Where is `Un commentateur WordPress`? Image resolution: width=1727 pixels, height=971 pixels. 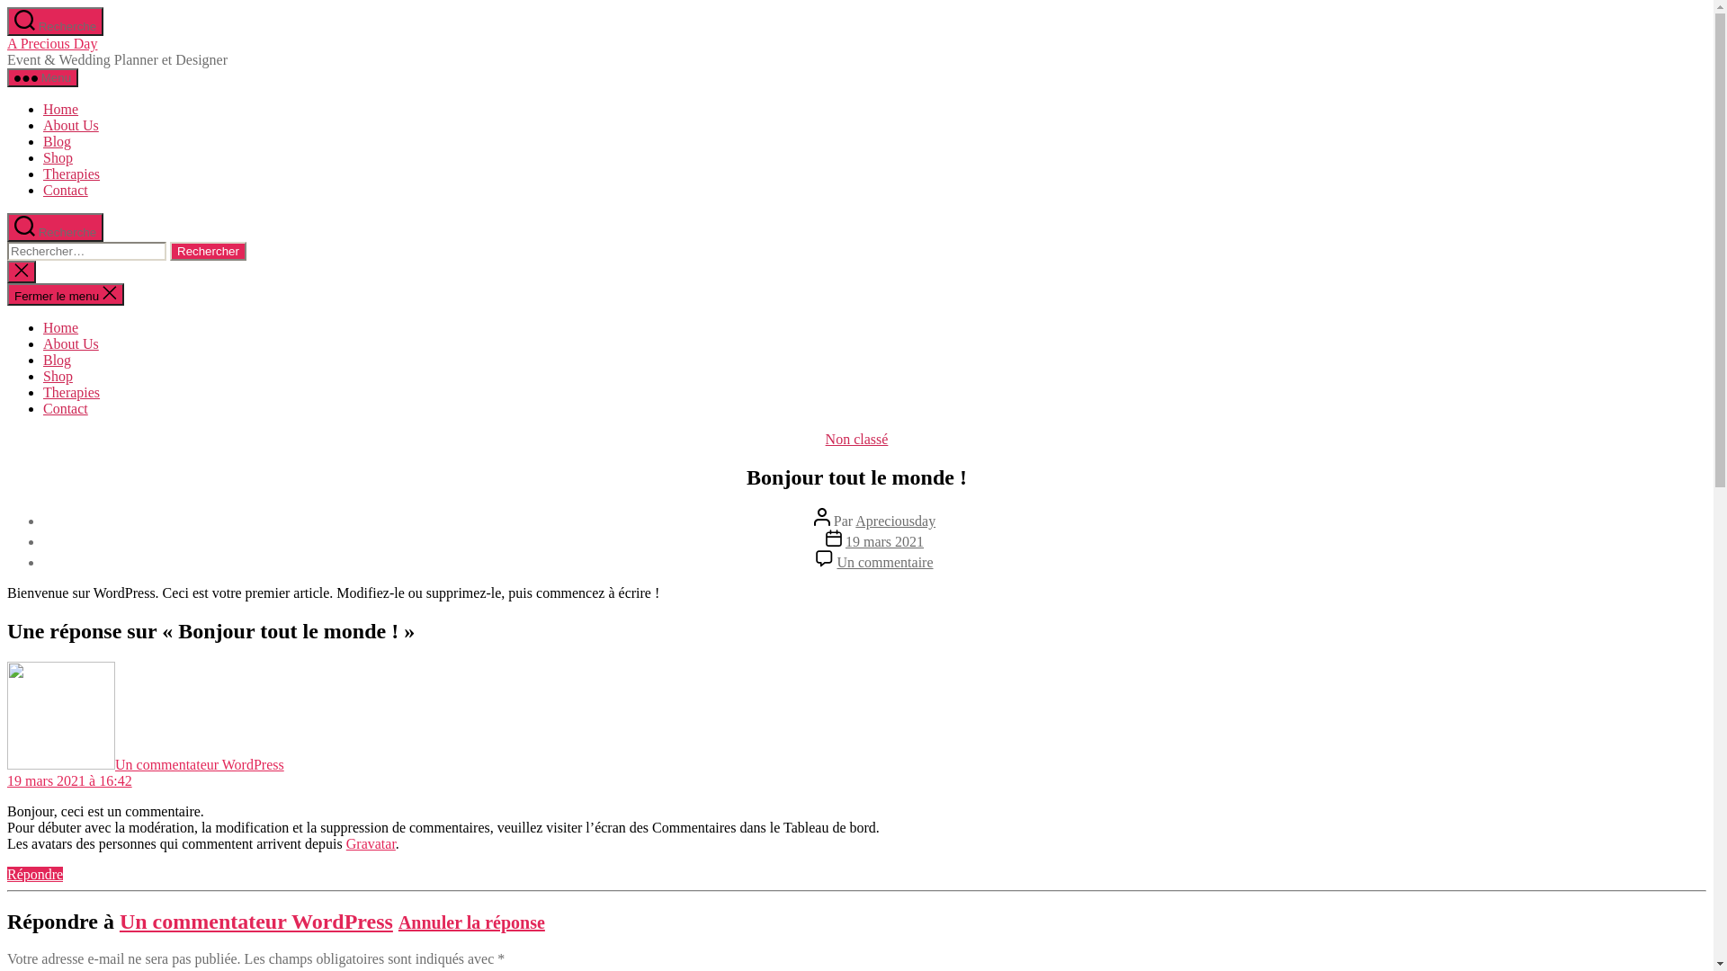 Un commentateur WordPress is located at coordinates (256, 922).